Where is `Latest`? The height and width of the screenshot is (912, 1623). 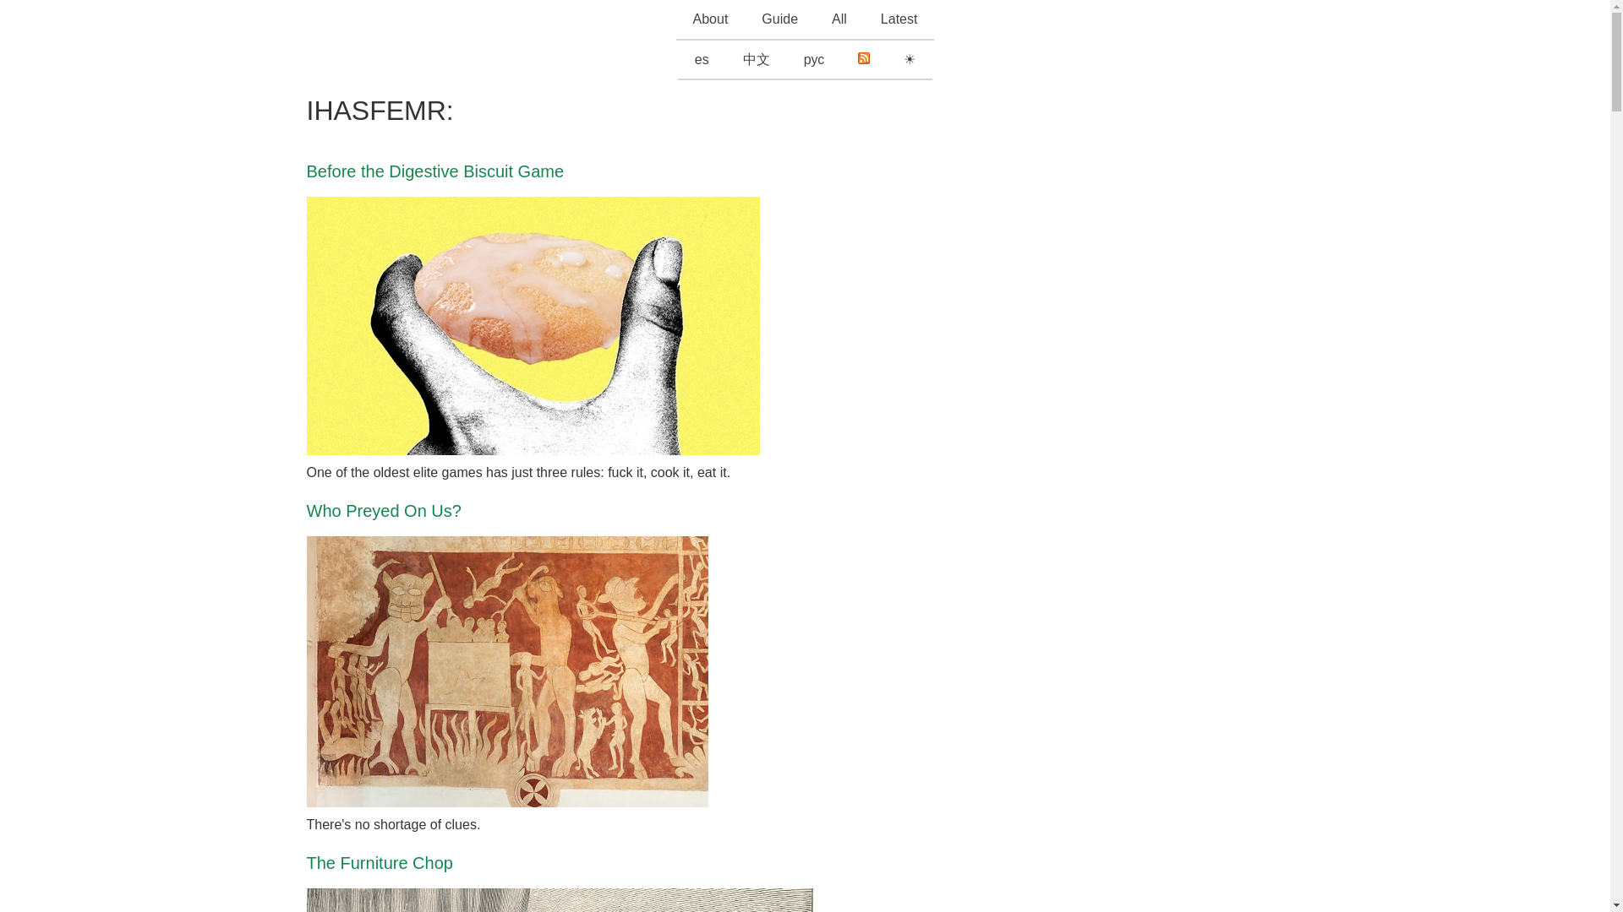
Latest is located at coordinates (899, 20).